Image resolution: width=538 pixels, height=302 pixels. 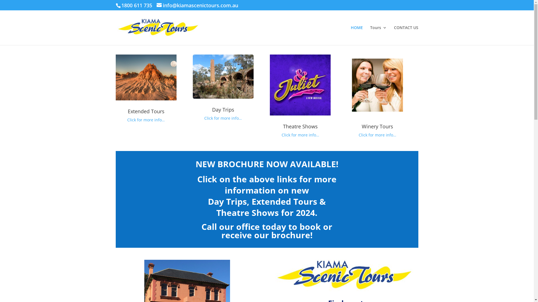 I want to click on HOME, so click(x=357, y=35).